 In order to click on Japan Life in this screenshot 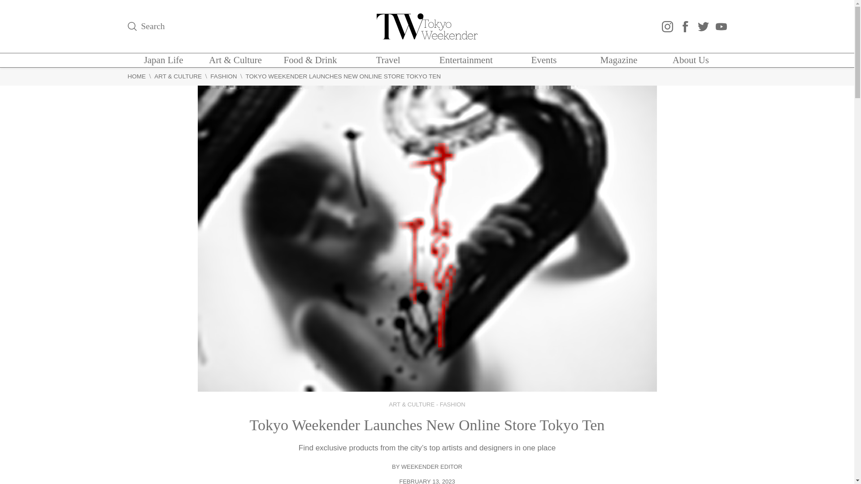, I will do `click(163, 60)`.